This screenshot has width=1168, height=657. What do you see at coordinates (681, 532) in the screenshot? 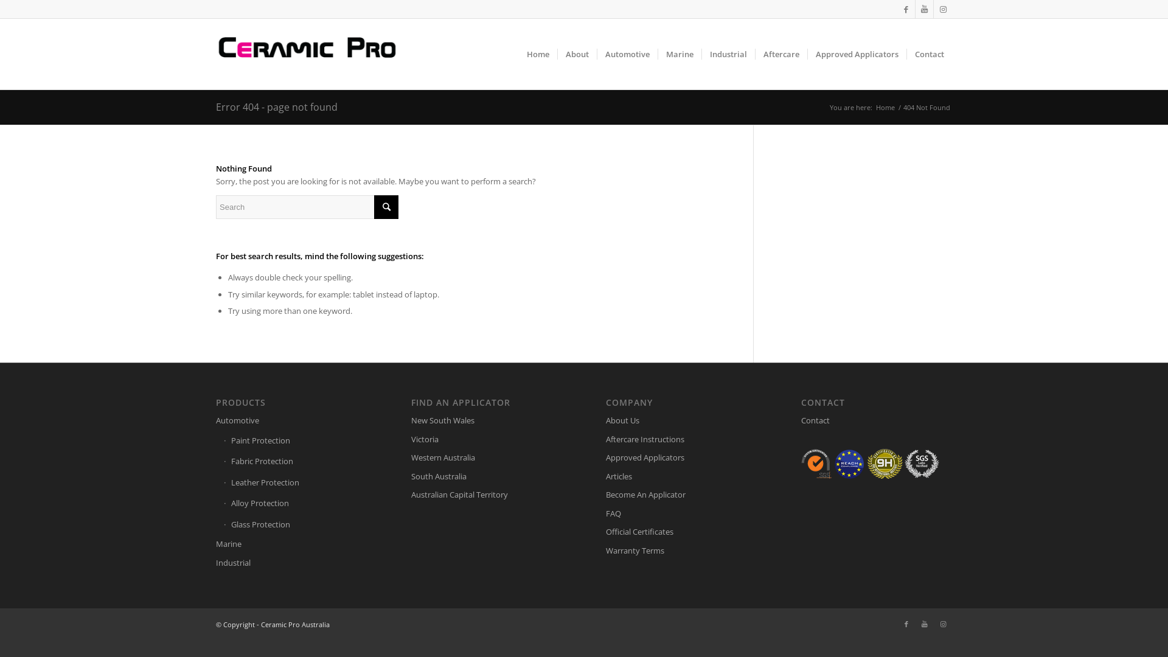
I see `Official Certificates` at bounding box center [681, 532].